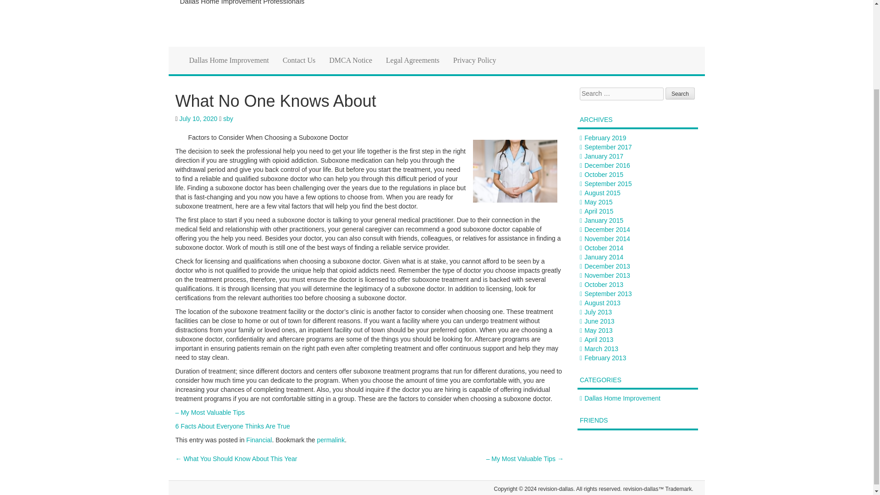 The height and width of the screenshot is (495, 880). What do you see at coordinates (603, 247) in the screenshot?
I see `October 2014` at bounding box center [603, 247].